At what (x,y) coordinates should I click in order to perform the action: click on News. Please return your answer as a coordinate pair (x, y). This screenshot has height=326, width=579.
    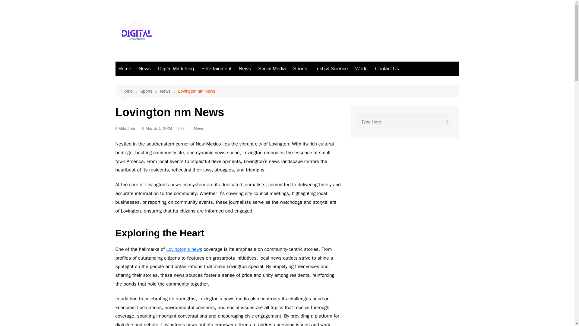
    Looking at the image, I should click on (145, 69).